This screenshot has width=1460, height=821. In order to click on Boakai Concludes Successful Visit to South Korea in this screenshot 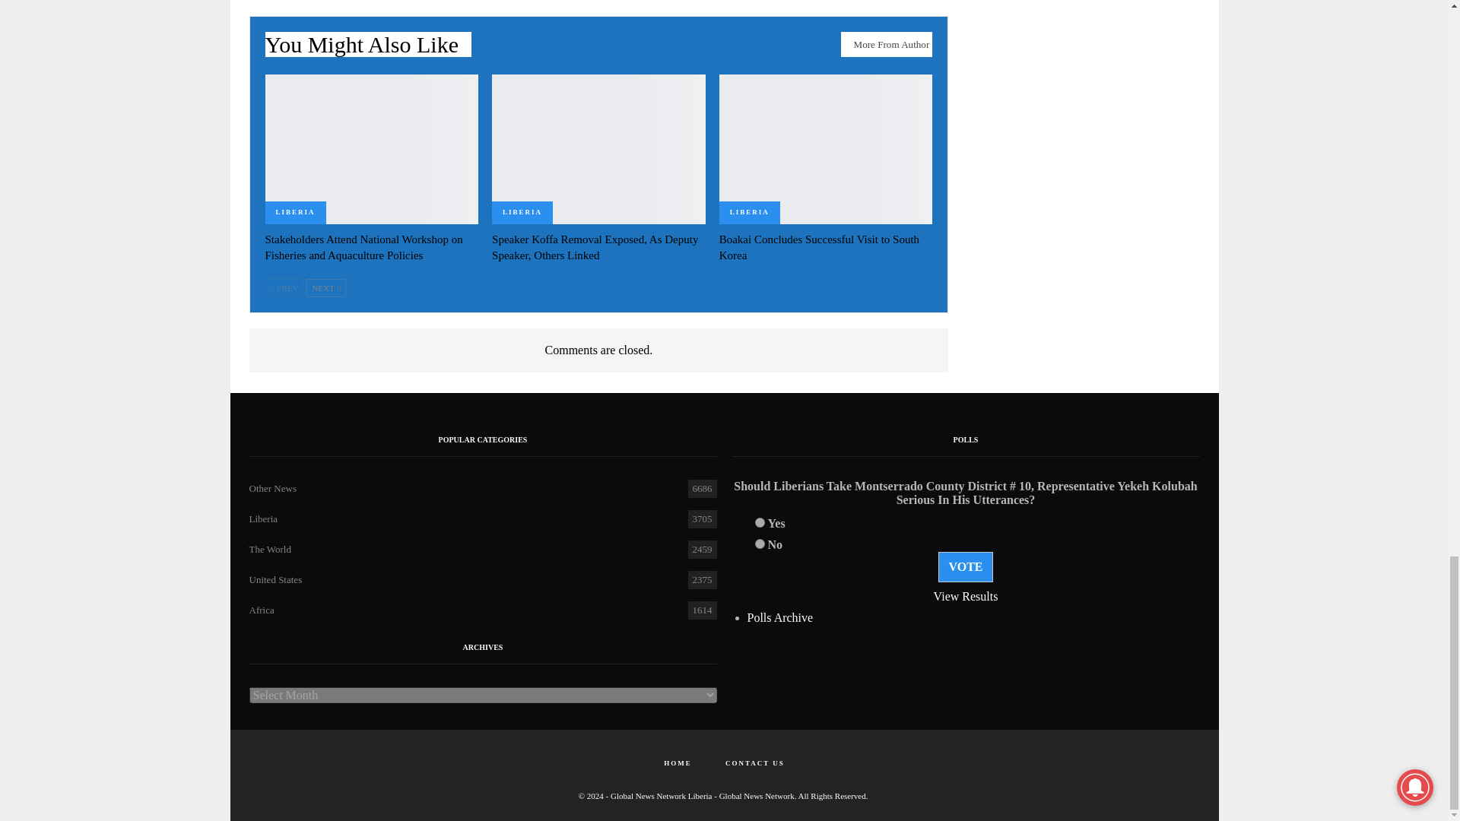, I will do `click(826, 149)`.